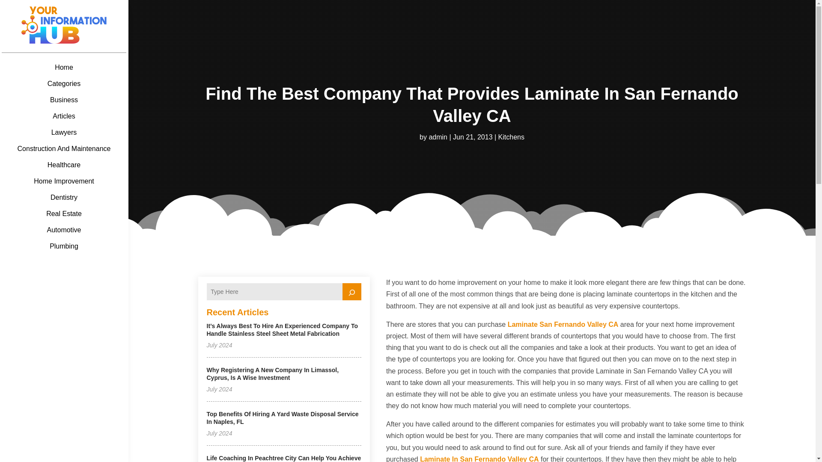 The height and width of the screenshot is (462, 822). Describe the element at coordinates (64, 181) in the screenshot. I see `Home Improvement` at that location.